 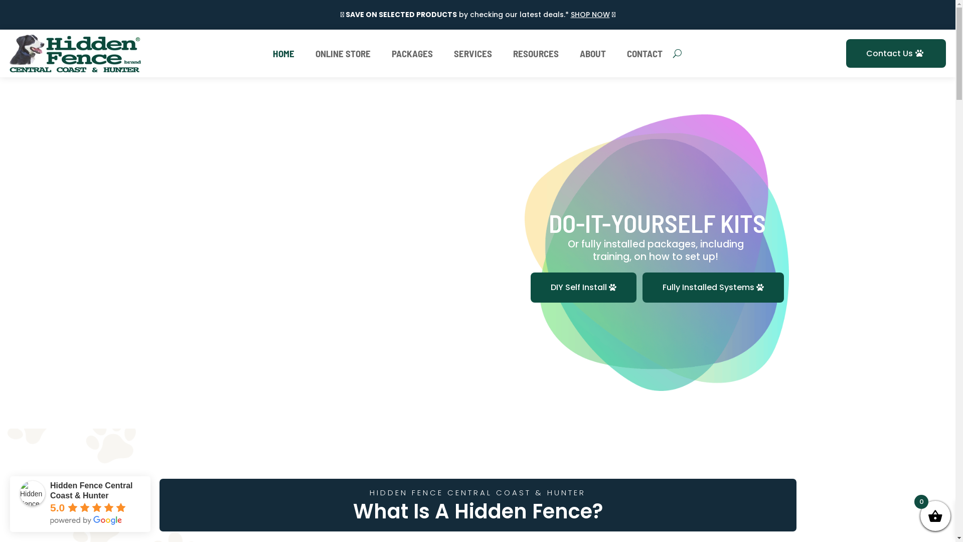 I want to click on Contact Us, so click(x=896, y=53).